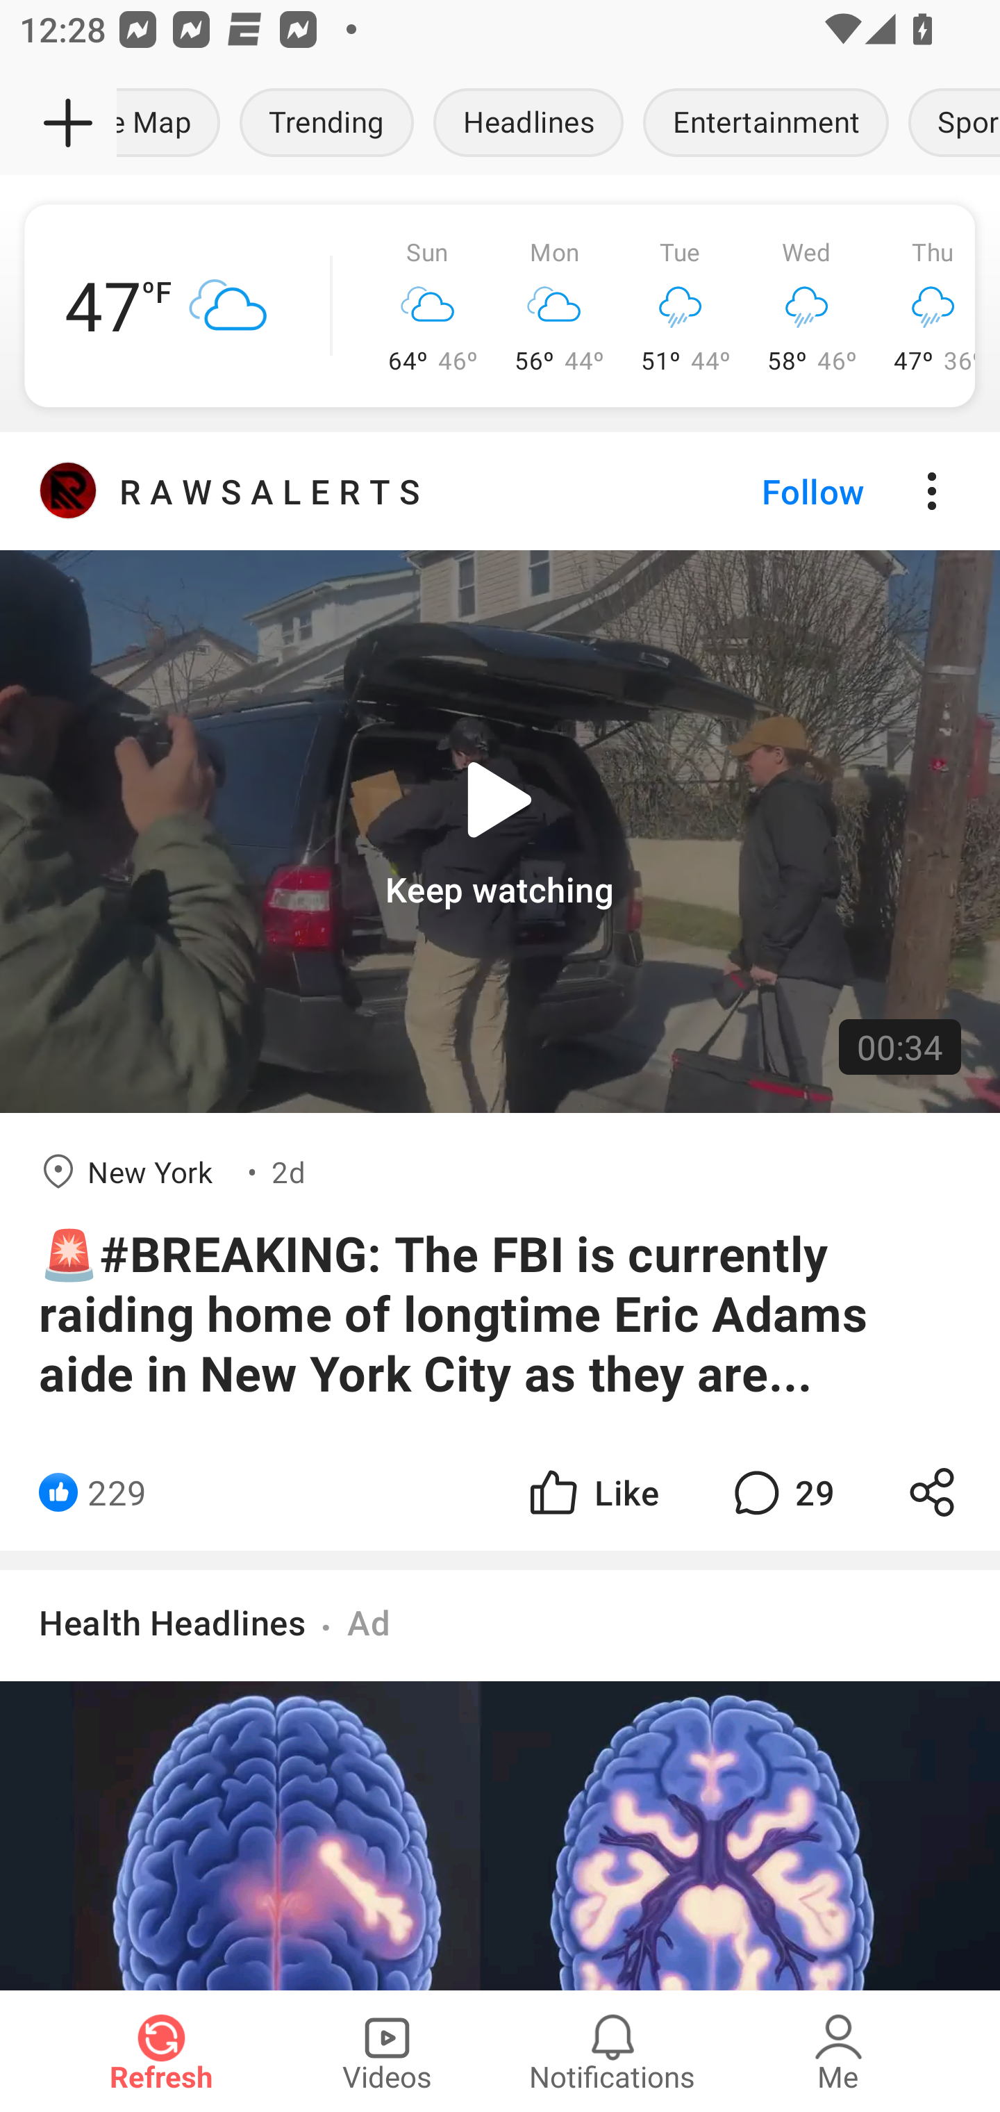 This screenshot has height=2112, width=1000. I want to click on 229, so click(117, 1492).